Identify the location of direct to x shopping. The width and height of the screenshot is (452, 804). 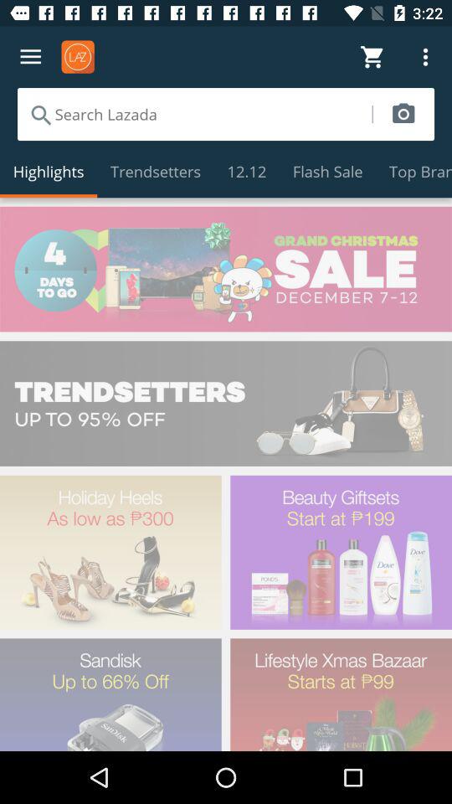
(226, 404).